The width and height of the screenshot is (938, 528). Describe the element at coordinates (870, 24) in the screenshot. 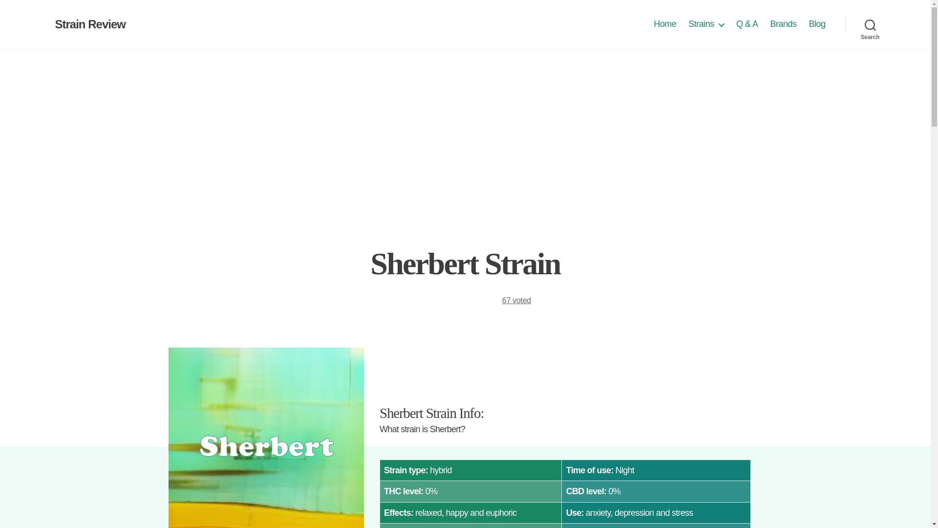

I see `Search` at that location.